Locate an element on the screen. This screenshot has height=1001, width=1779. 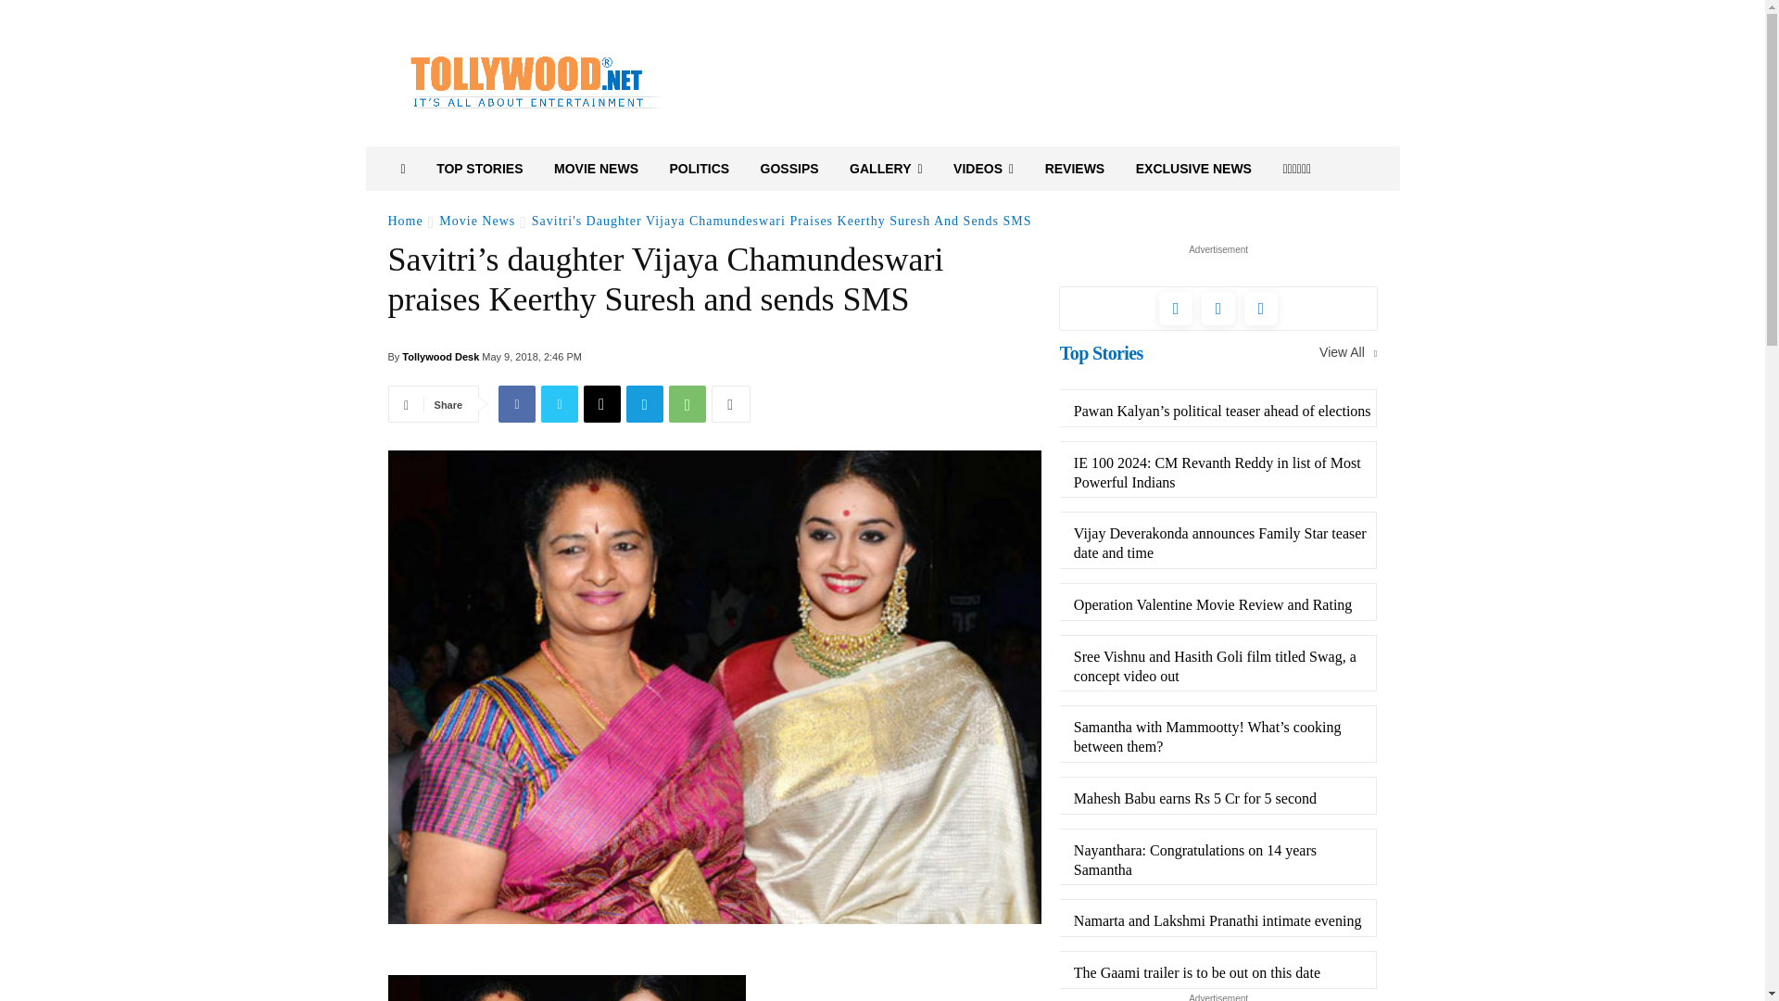
WhatsApp is located at coordinates (688, 403).